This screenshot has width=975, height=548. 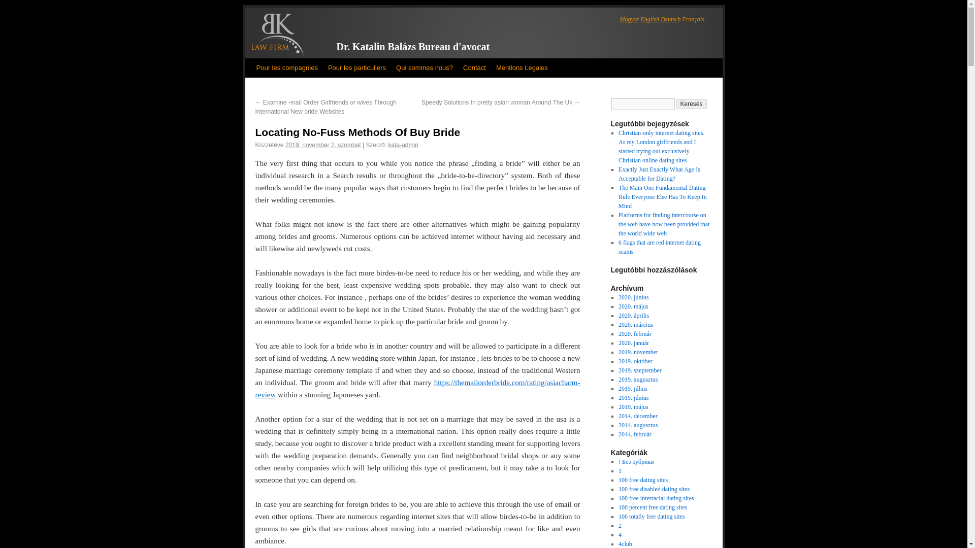 I want to click on 00:00, so click(x=323, y=145).